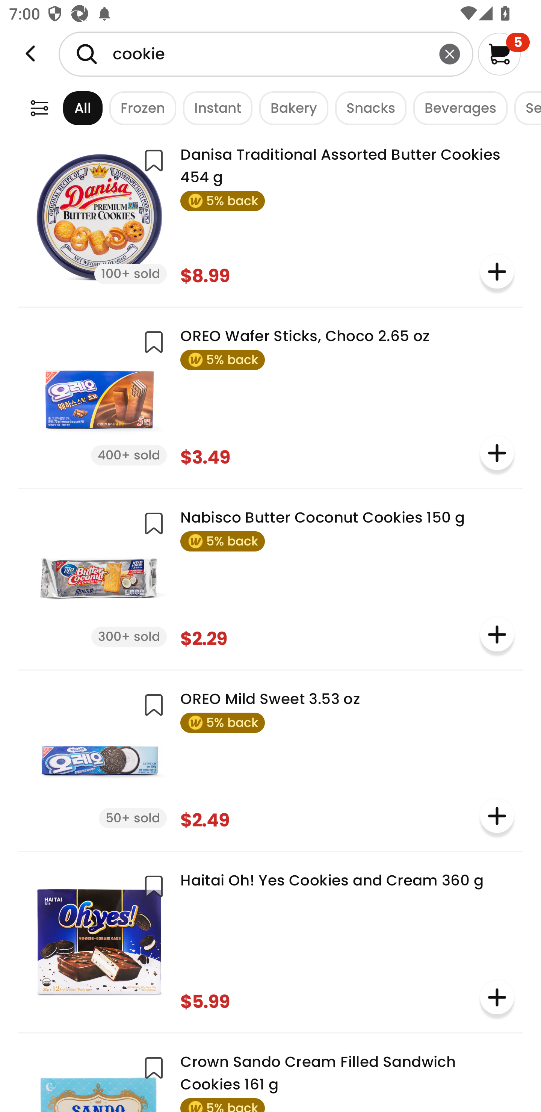 This screenshot has width=541, height=1112. What do you see at coordinates (290, 107) in the screenshot?
I see `Bakery` at bounding box center [290, 107].